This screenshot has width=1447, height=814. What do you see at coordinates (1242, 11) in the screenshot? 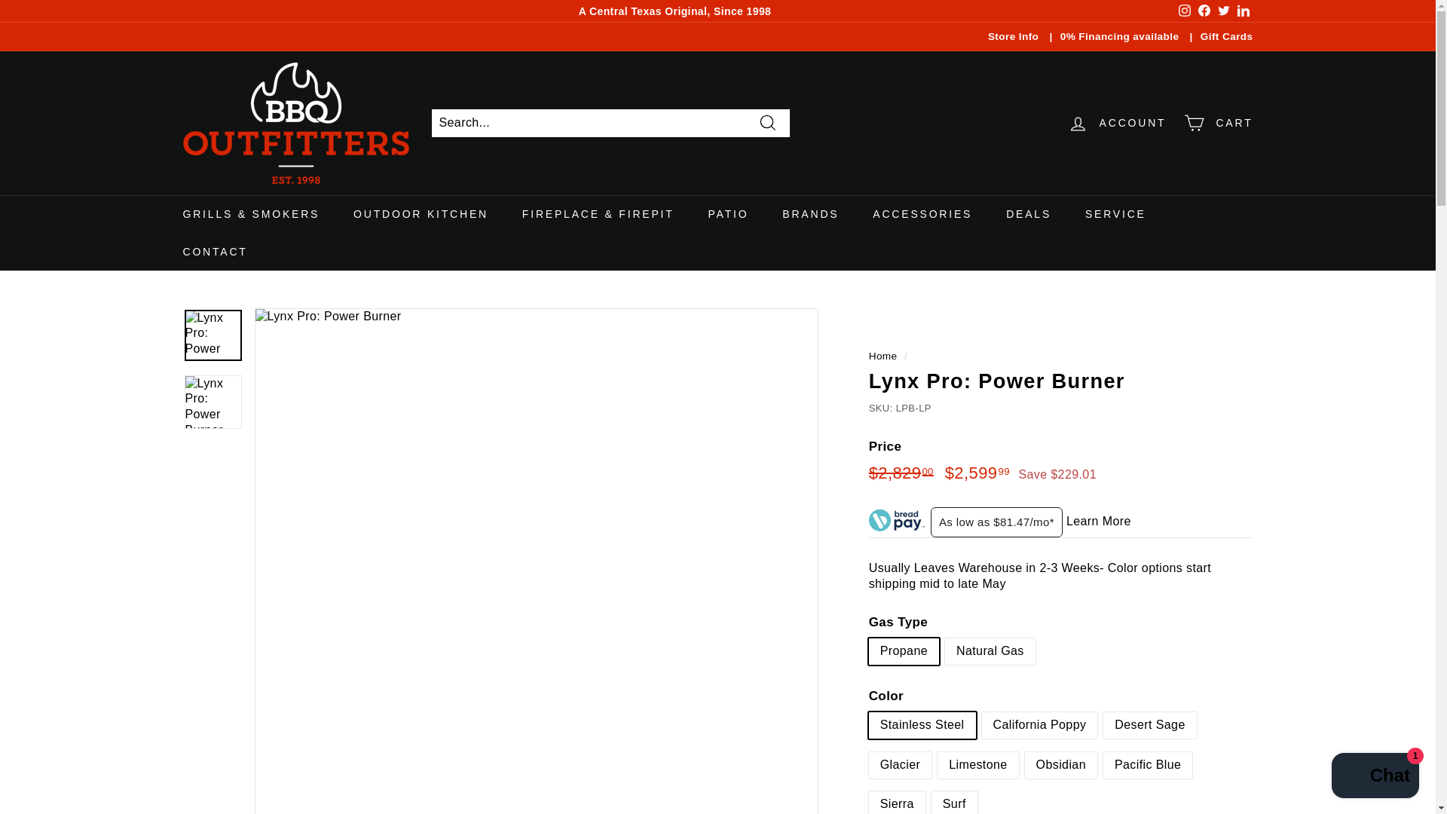
I see `BBQ Outfitters on LinkedIn` at bounding box center [1242, 11].